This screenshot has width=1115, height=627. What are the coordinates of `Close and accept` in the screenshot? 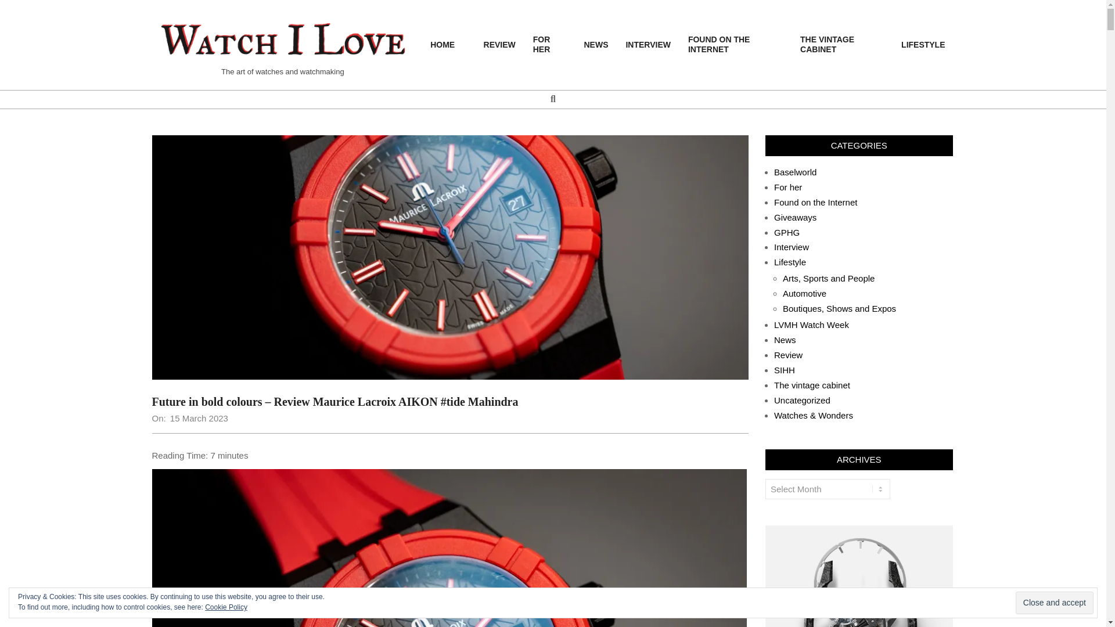 It's located at (1055, 603).